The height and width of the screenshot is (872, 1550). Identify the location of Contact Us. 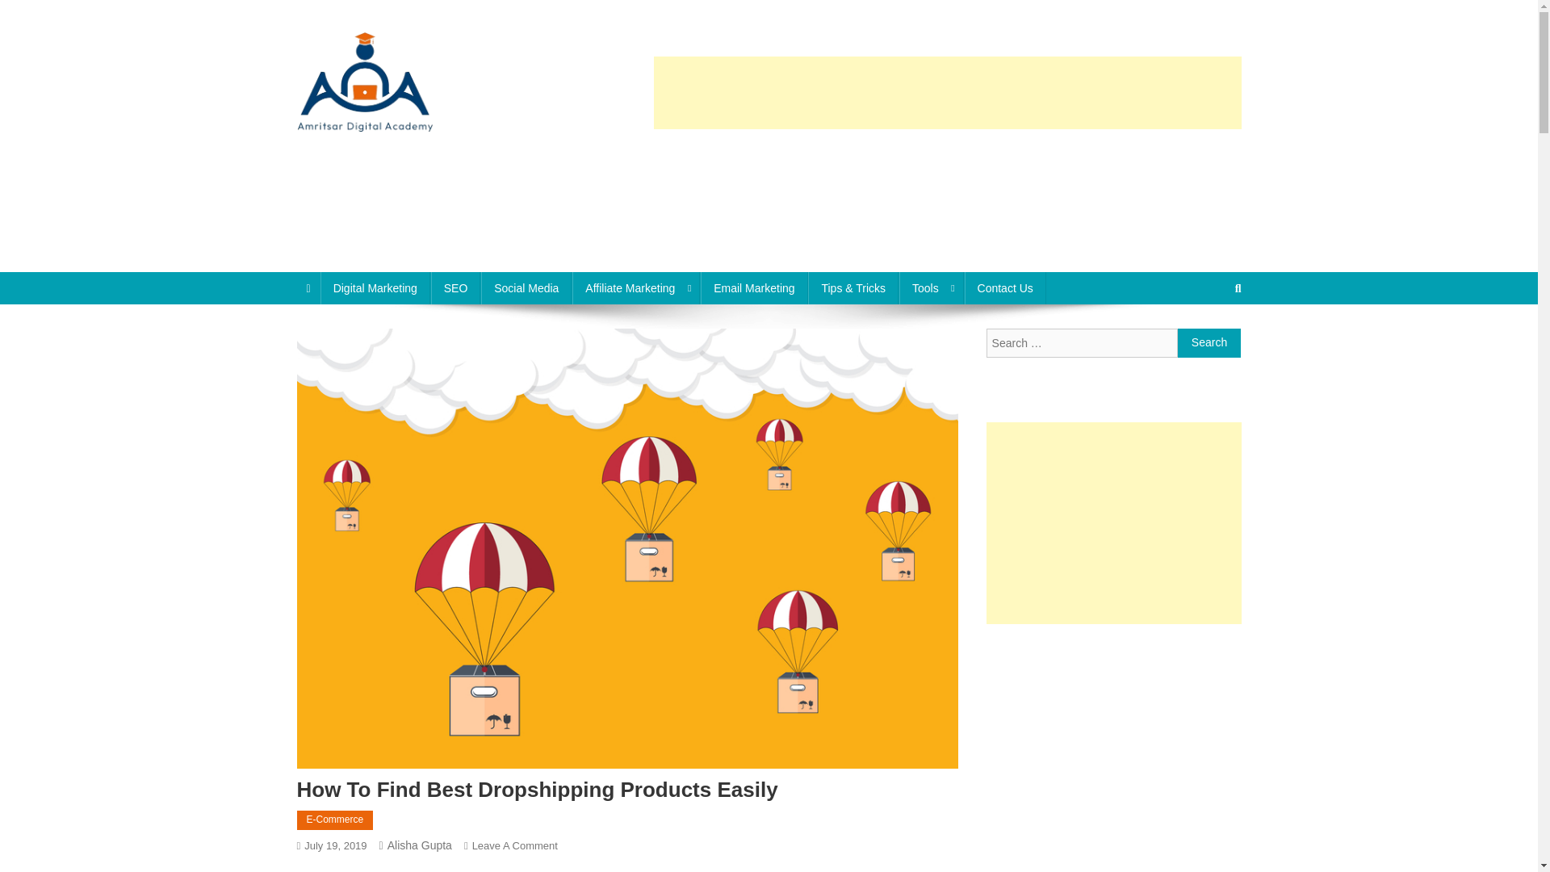
(1005, 287).